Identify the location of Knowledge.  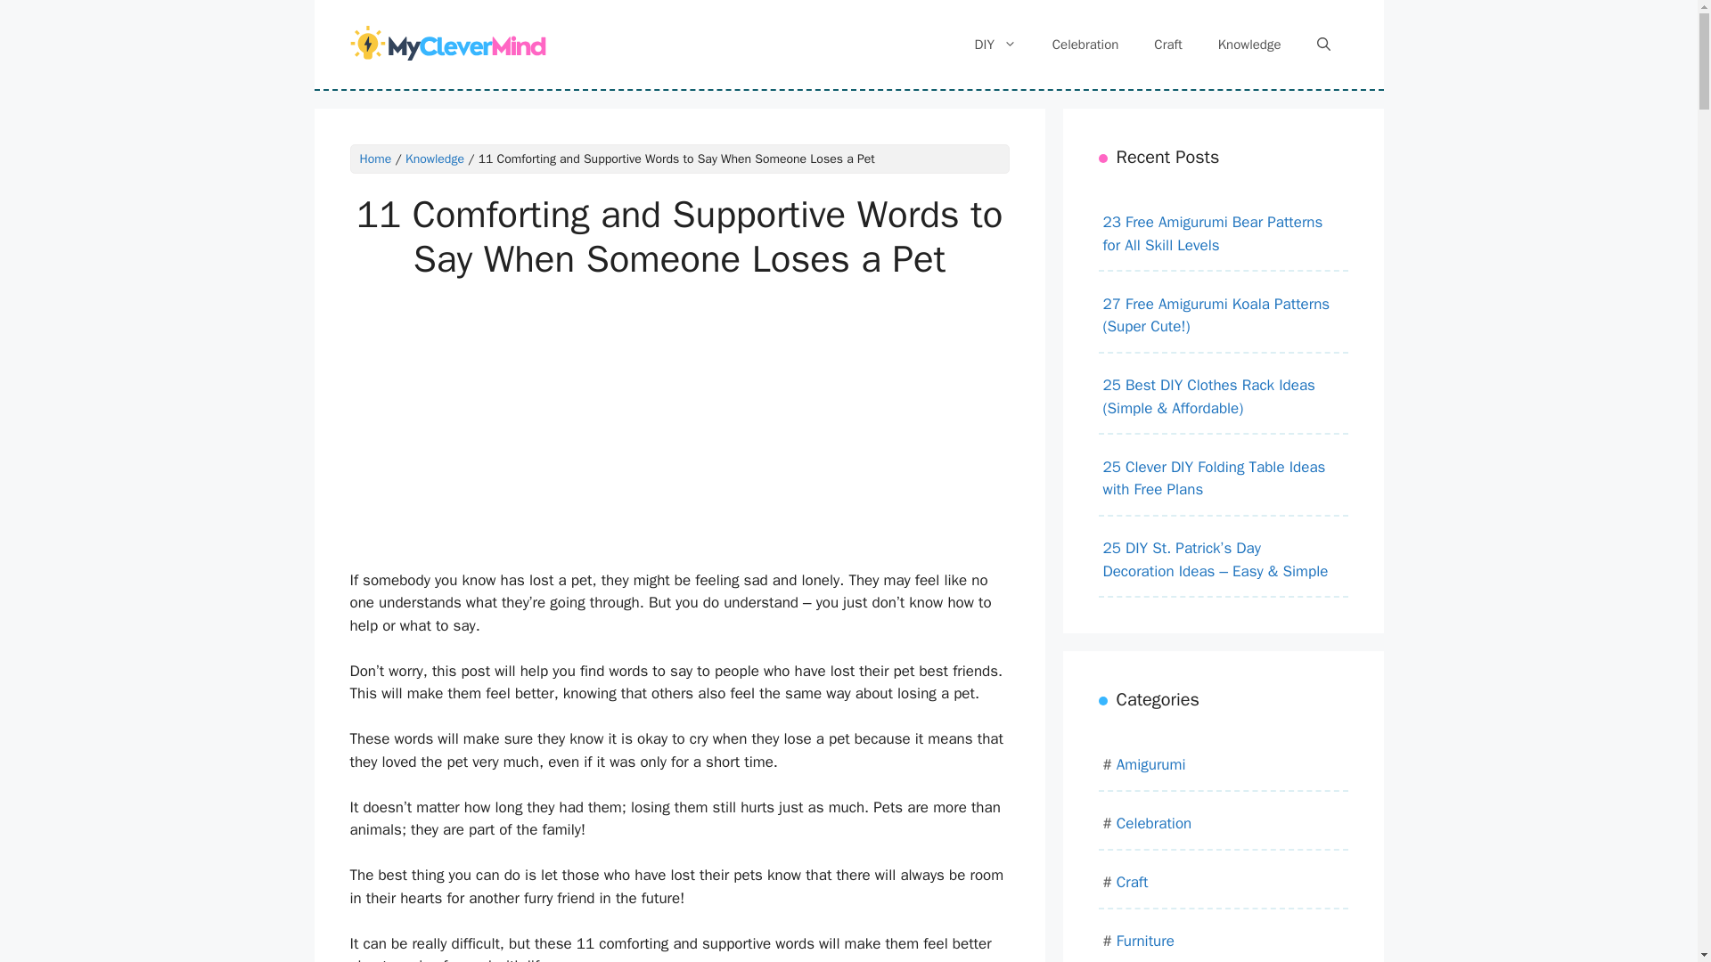
(435, 159).